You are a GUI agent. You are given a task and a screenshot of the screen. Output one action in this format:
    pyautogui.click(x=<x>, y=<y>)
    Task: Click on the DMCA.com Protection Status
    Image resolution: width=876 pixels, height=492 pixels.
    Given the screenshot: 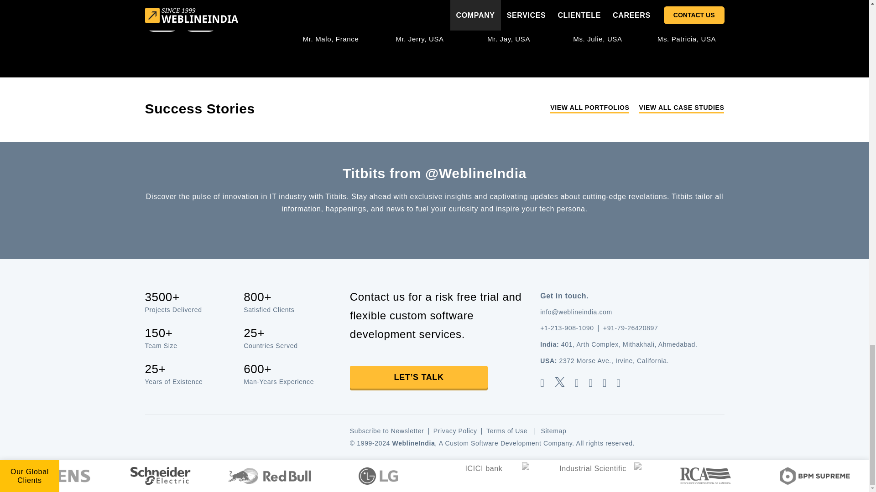 What is the action you would take?
    pyautogui.click(x=238, y=436)
    